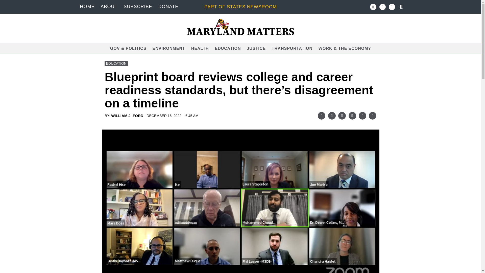  I want to click on JUSTICE, so click(256, 48).